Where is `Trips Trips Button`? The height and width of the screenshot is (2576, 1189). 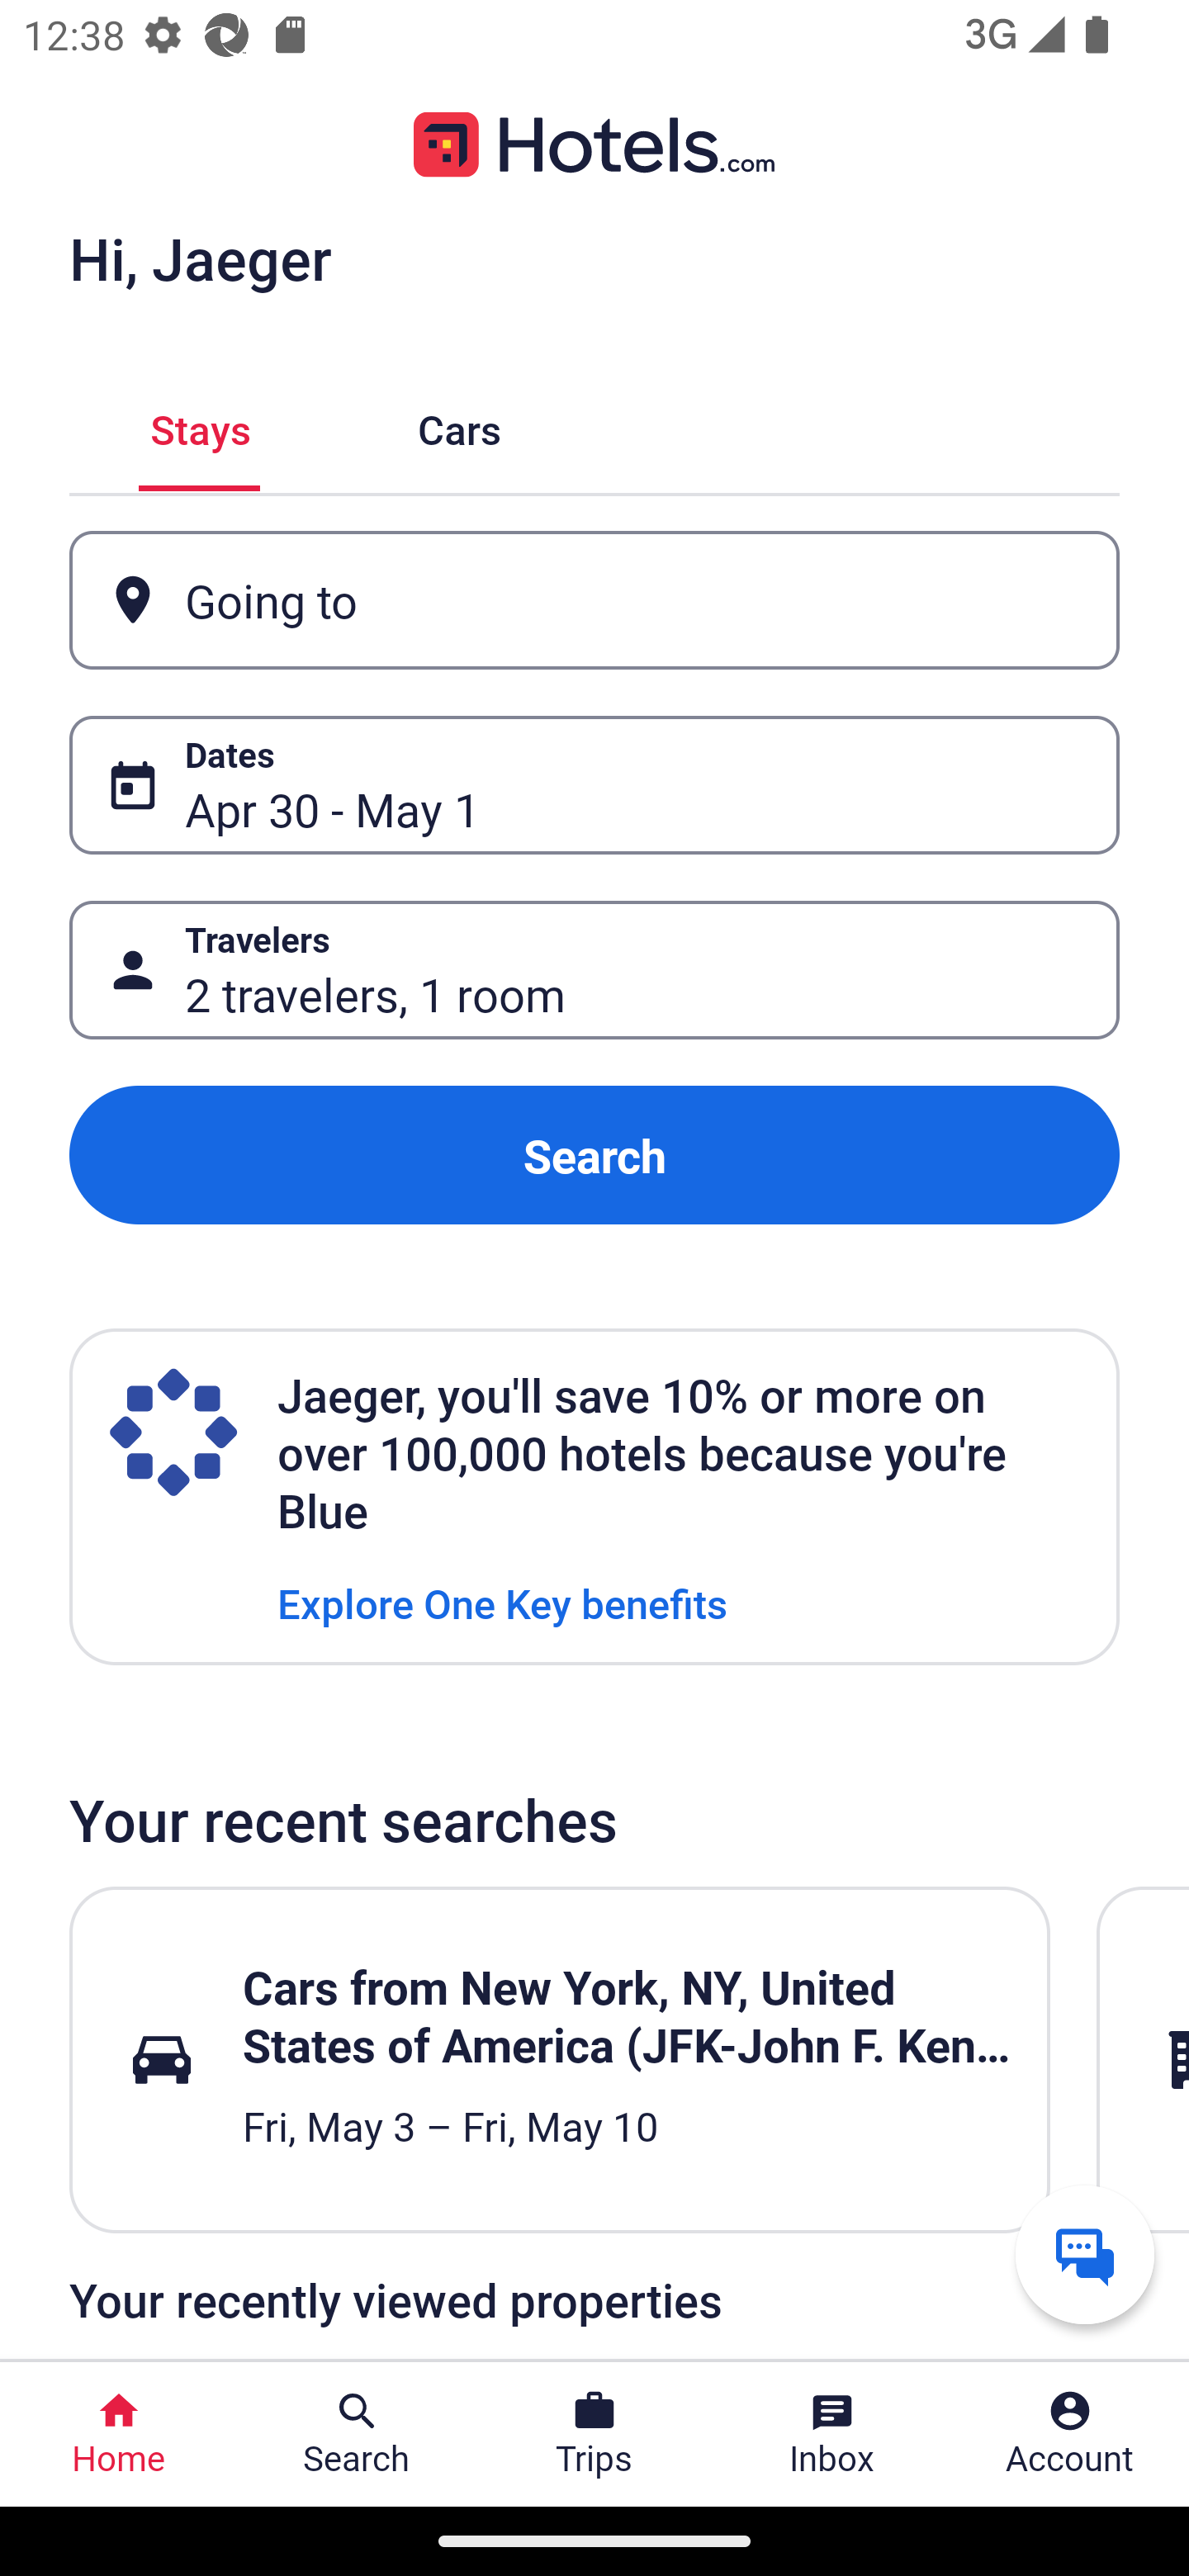
Trips Trips Button is located at coordinates (594, 2434).